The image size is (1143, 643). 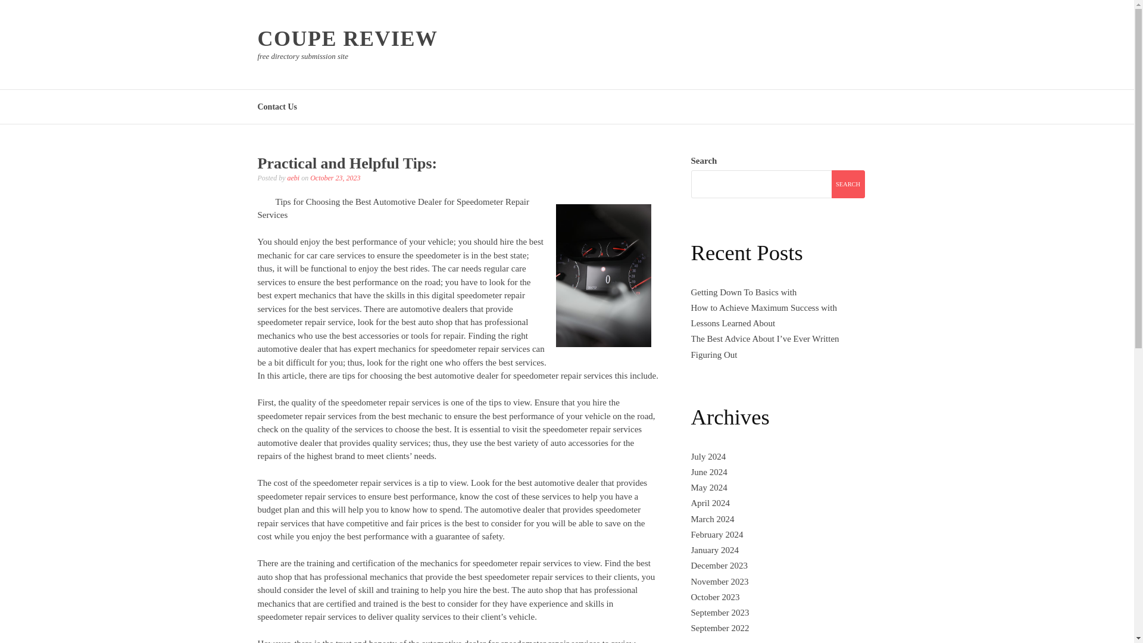 I want to click on June 2024, so click(x=708, y=472).